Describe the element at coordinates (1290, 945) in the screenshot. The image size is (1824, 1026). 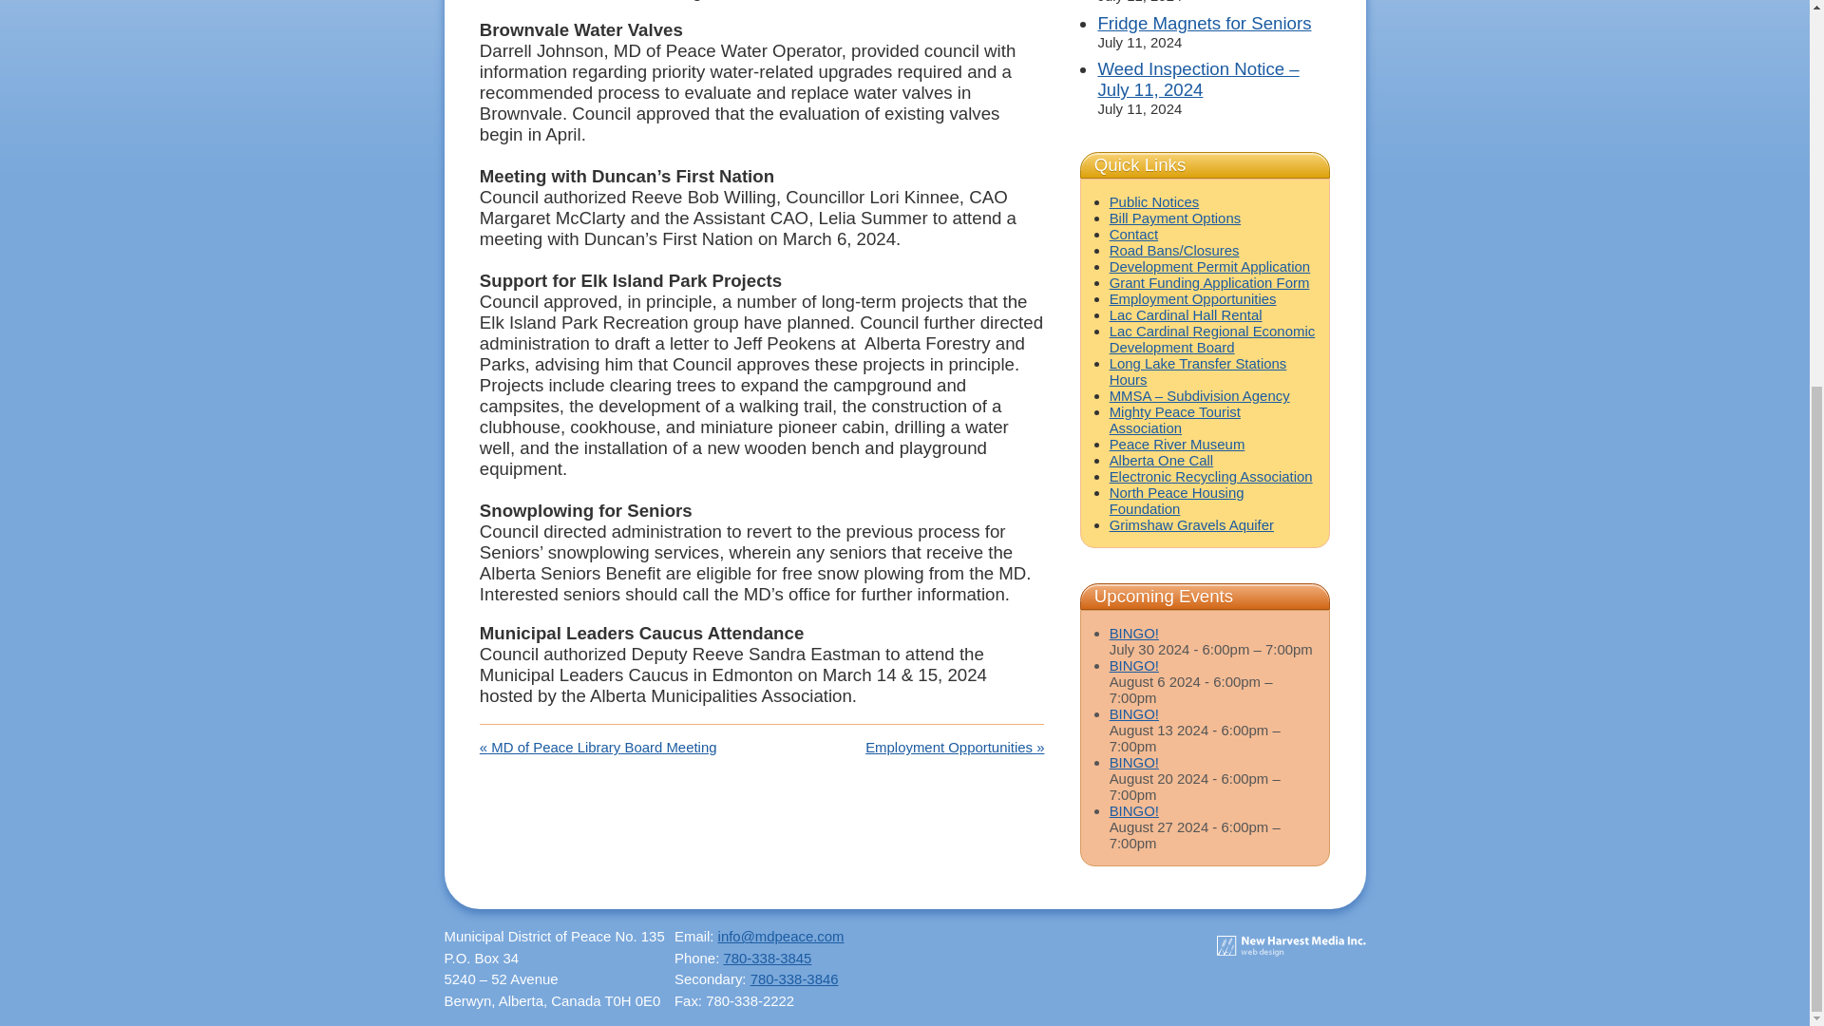
I see `Web Design by New Harvest Media` at that location.